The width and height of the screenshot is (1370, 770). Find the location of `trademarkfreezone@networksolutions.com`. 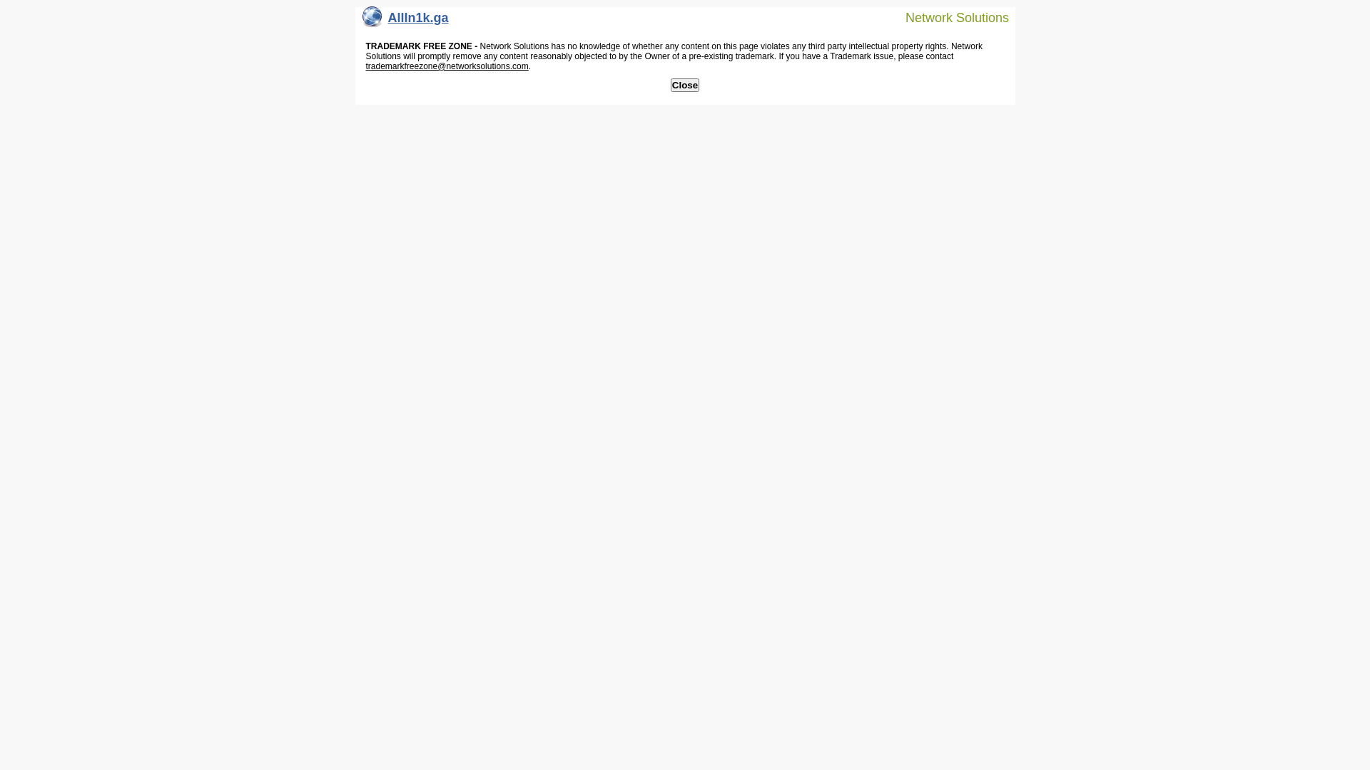

trademarkfreezone@networksolutions.com is located at coordinates (447, 66).